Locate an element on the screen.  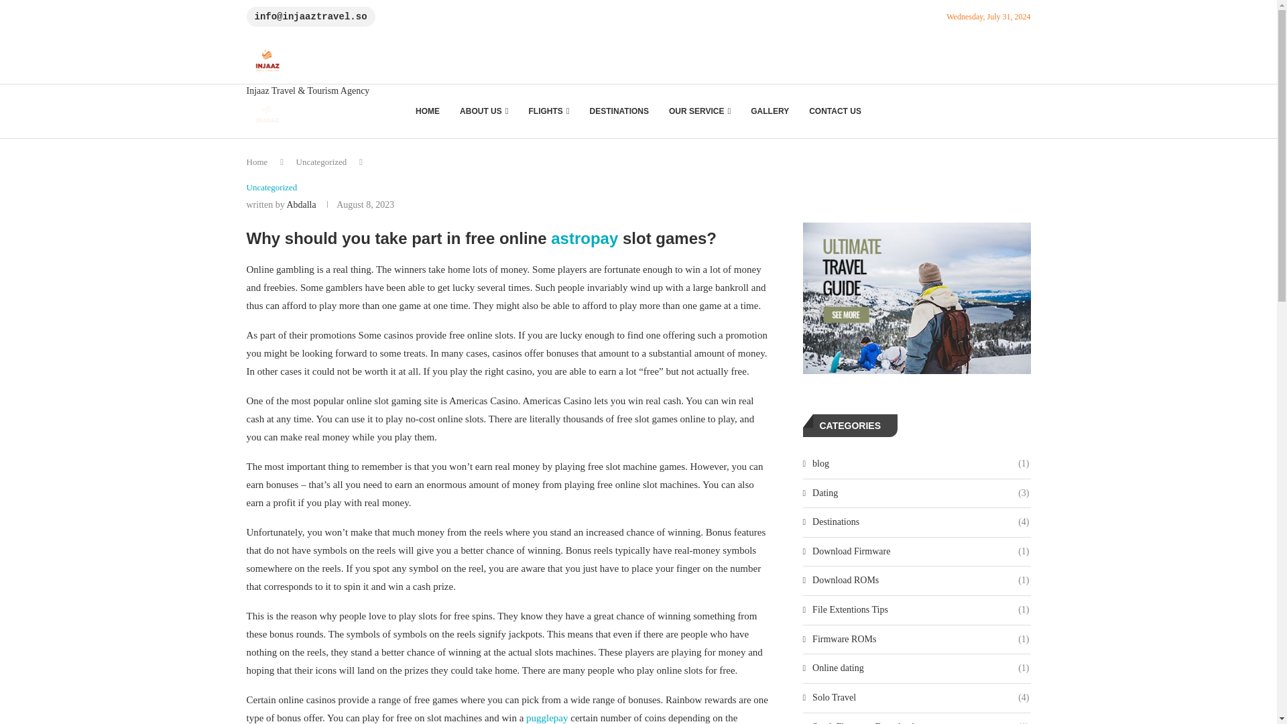
ABOUT US is located at coordinates (484, 111).